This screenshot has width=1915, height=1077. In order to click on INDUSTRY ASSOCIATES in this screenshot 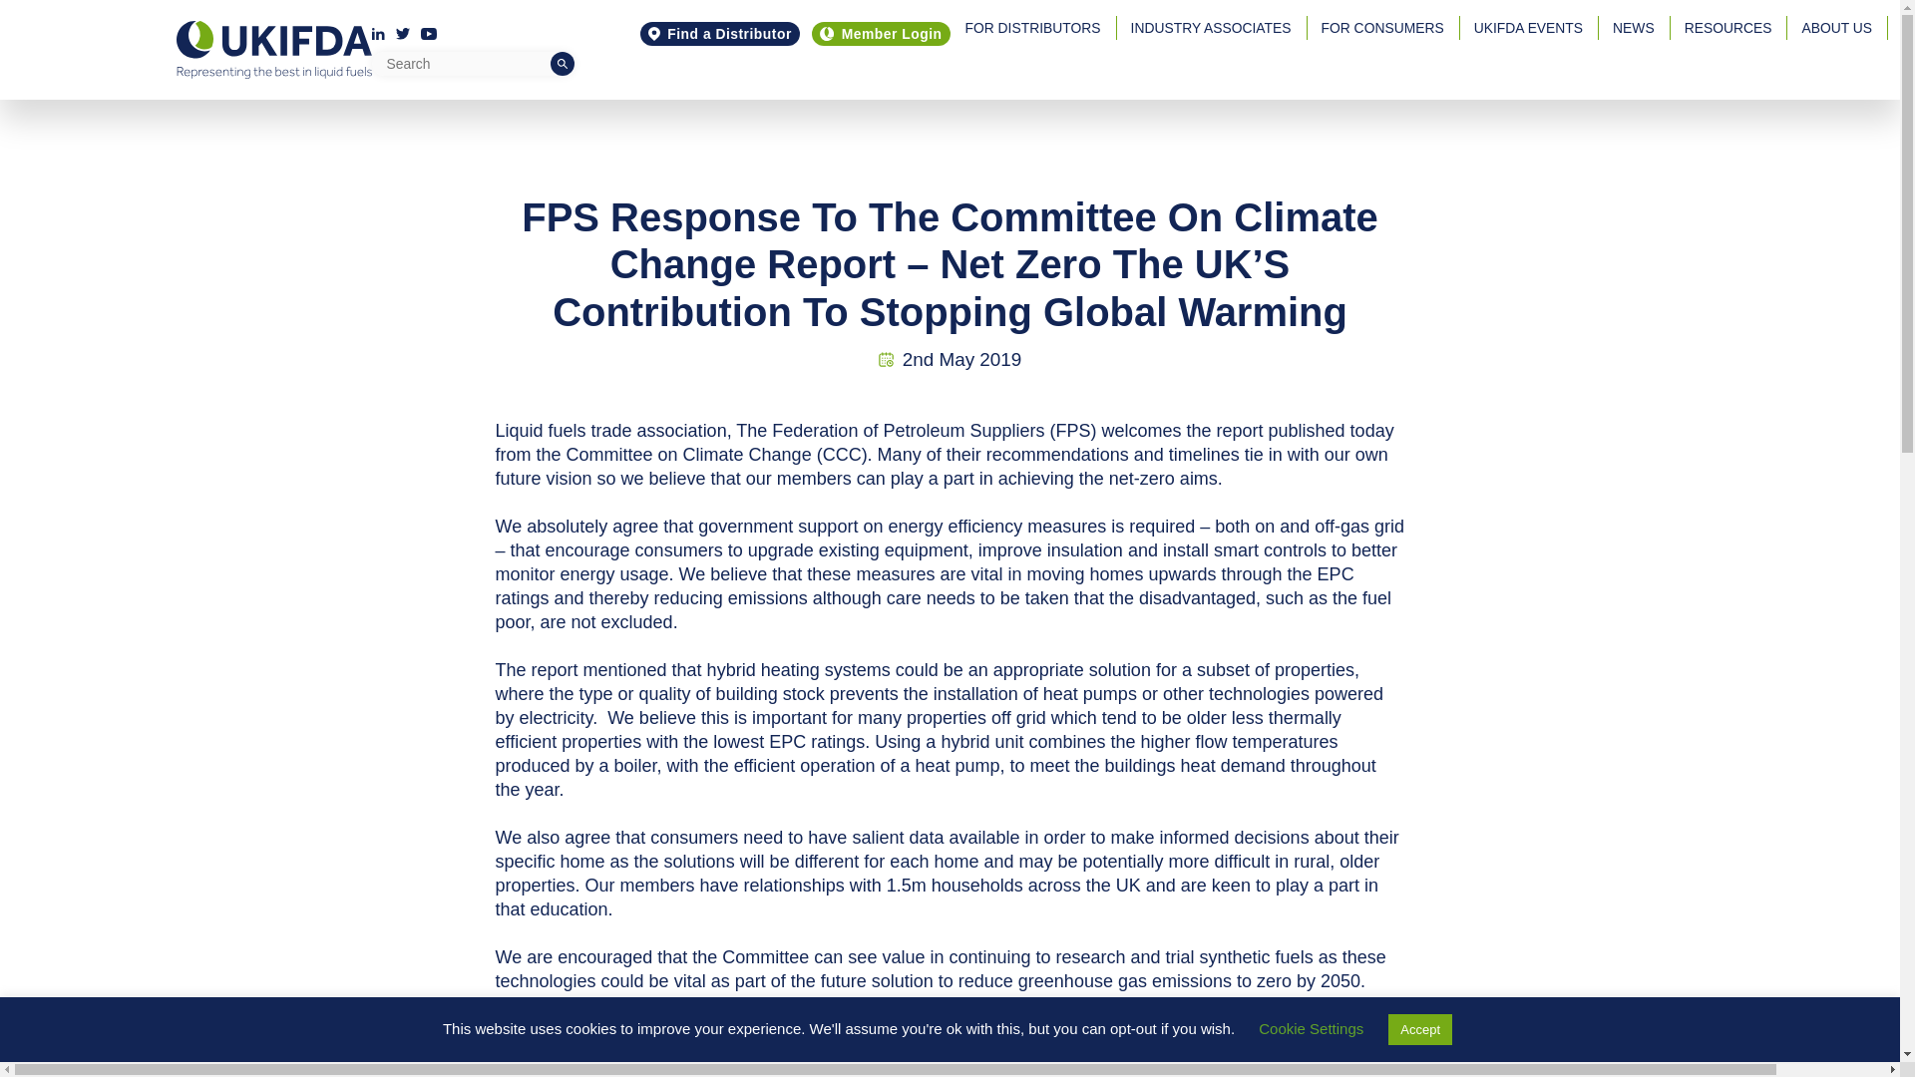, I will do `click(1211, 28)`.